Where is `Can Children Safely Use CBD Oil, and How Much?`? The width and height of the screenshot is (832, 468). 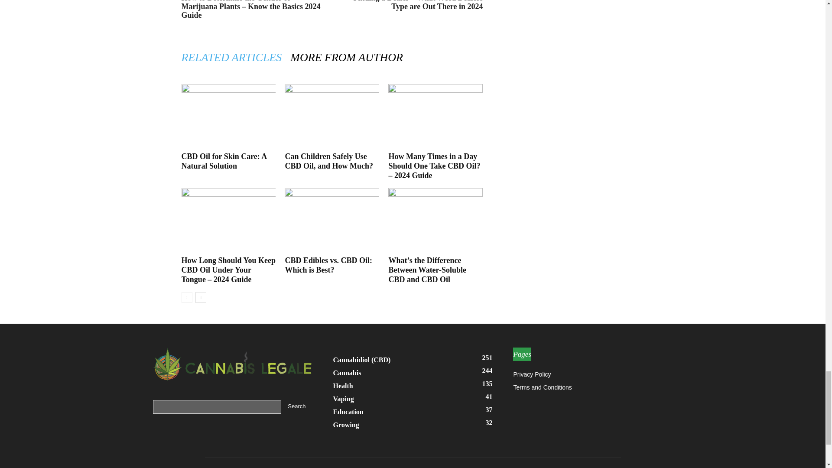 Can Children Safely Use CBD Oil, and How Much? is located at coordinates (328, 161).